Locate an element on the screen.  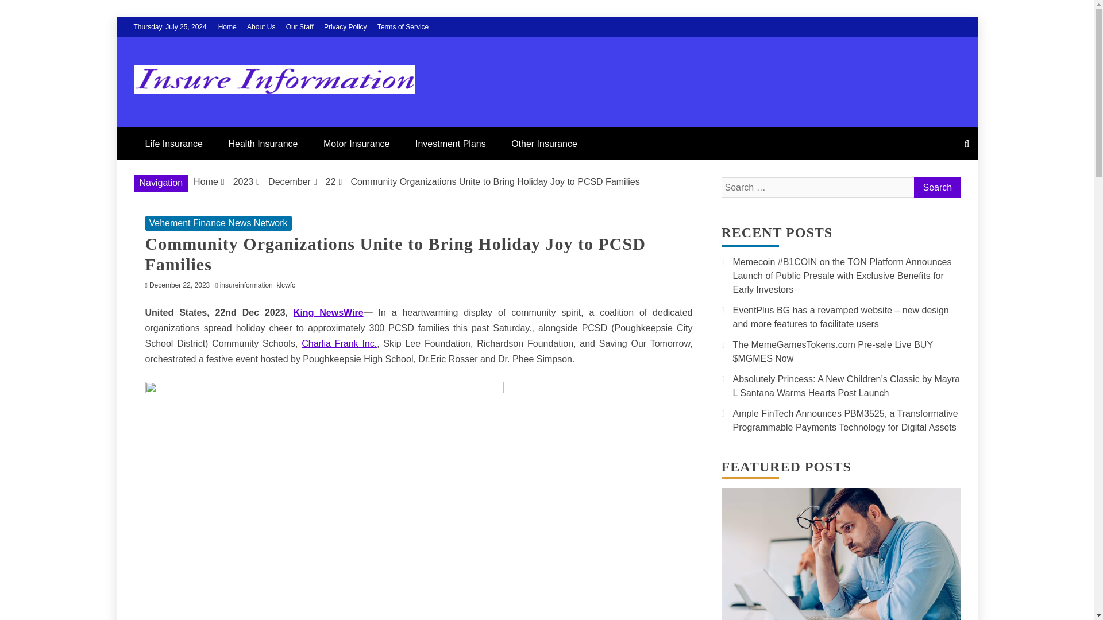
About Us is located at coordinates (261, 26).